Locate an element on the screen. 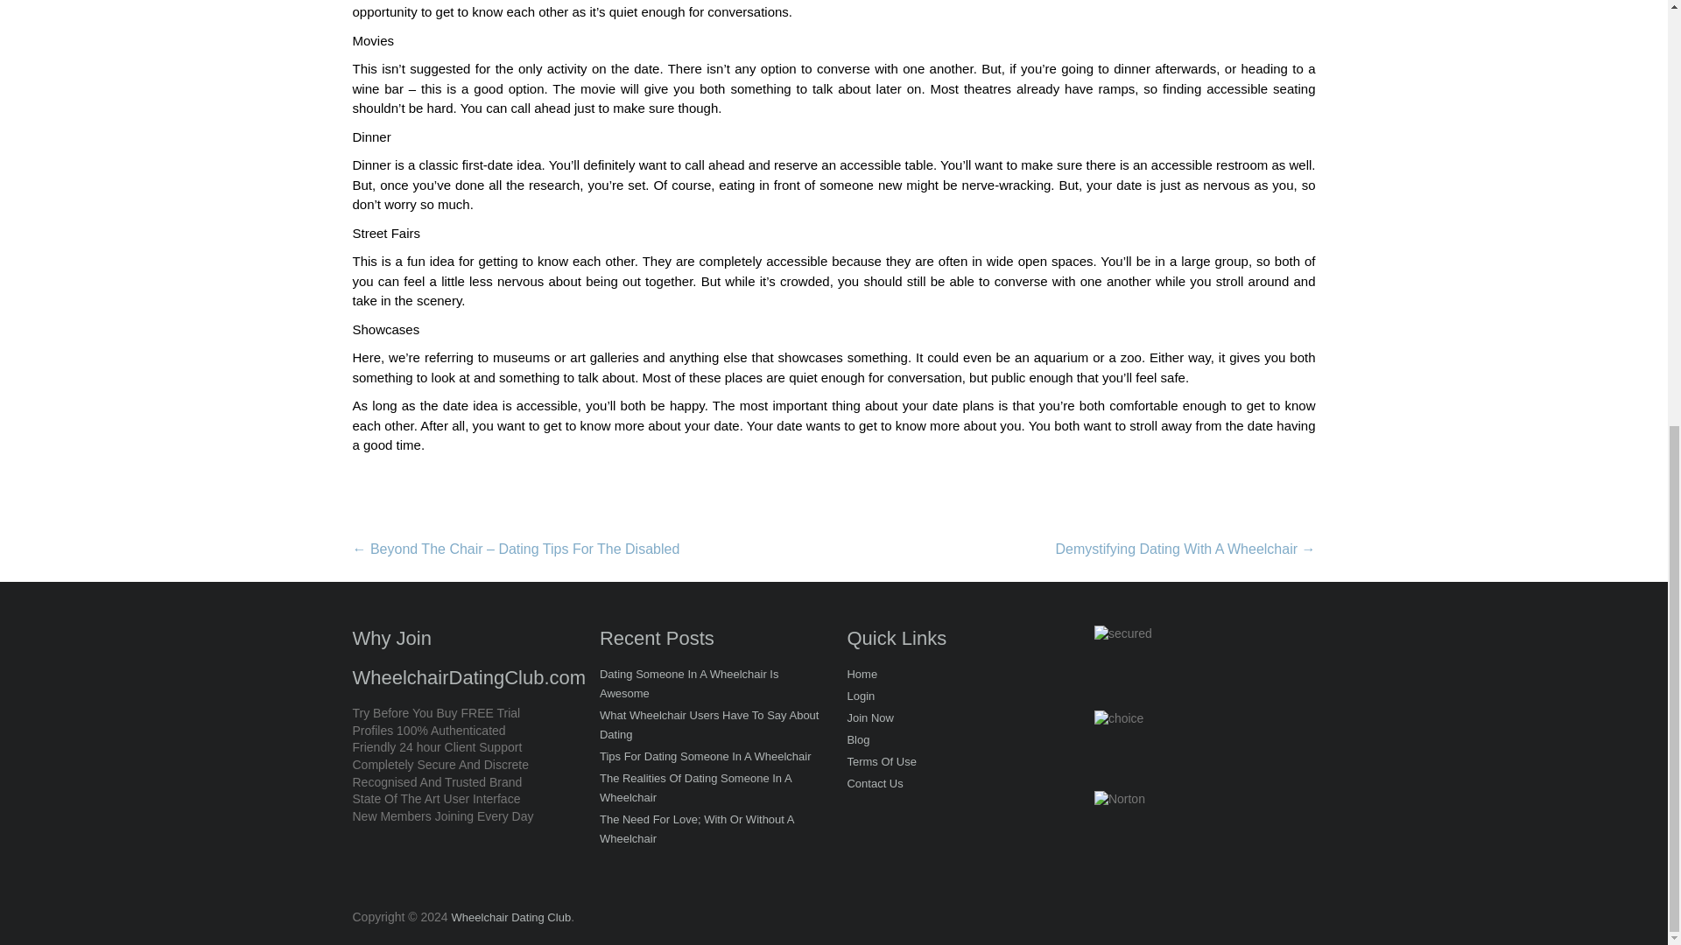 Image resolution: width=1681 pixels, height=945 pixels. Join Now is located at coordinates (869, 719).